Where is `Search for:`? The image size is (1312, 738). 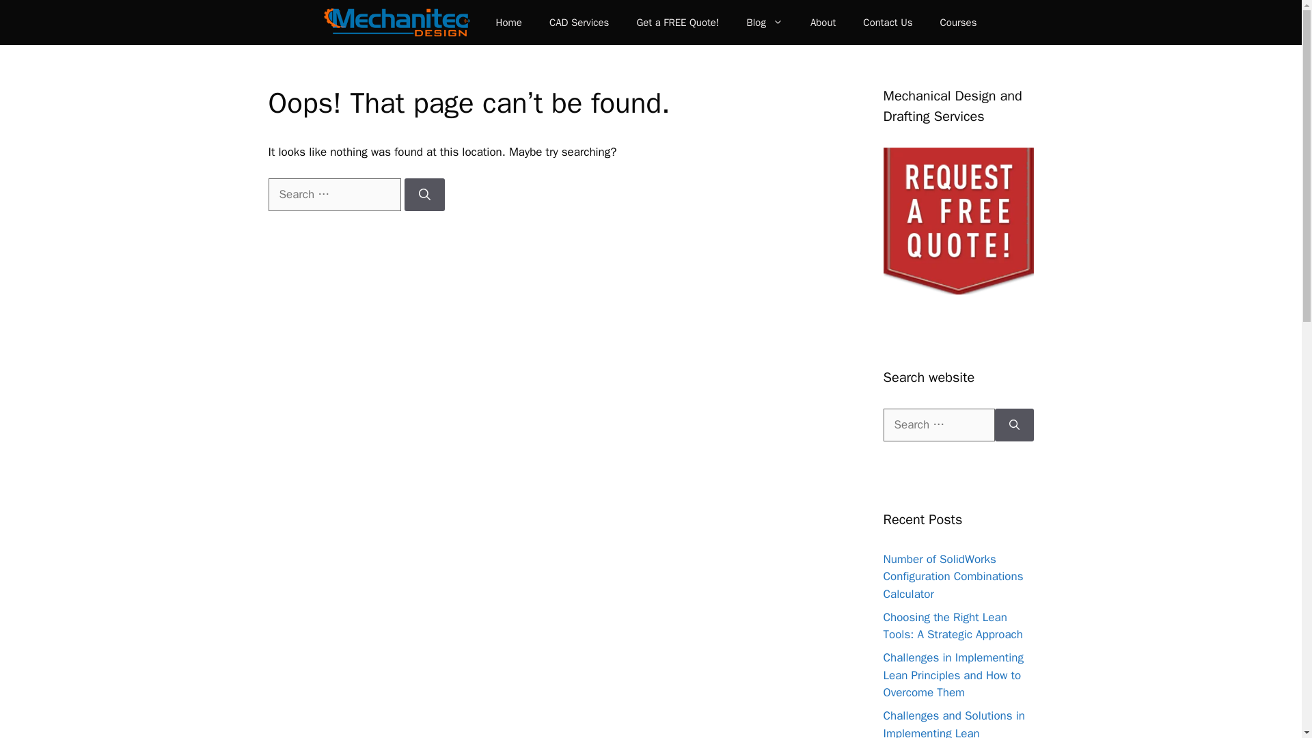 Search for: is located at coordinates (939, 425).